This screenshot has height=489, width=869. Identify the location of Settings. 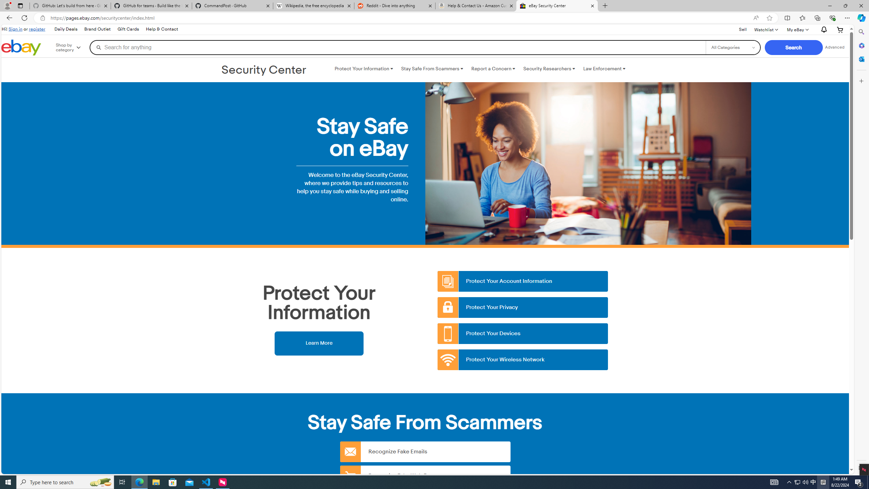
(861, 468).